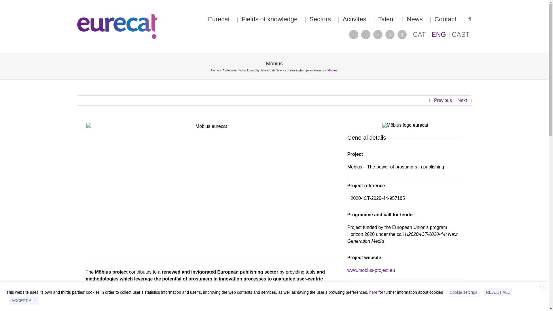 This screenshot has height=311, width=553. Describe the element at coordinates (405, 300) in the screenshot. I see `Untitled-1-1` at that location.